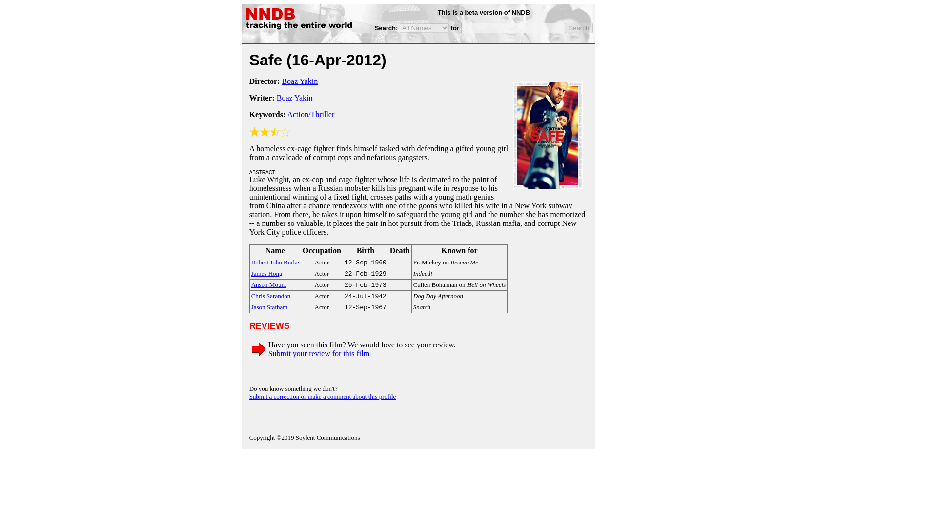 The height and width of the screenshot is (527, 937). Describe the element at coordinates (322, 251) in the screenshot. I see `Occupation` at that location.